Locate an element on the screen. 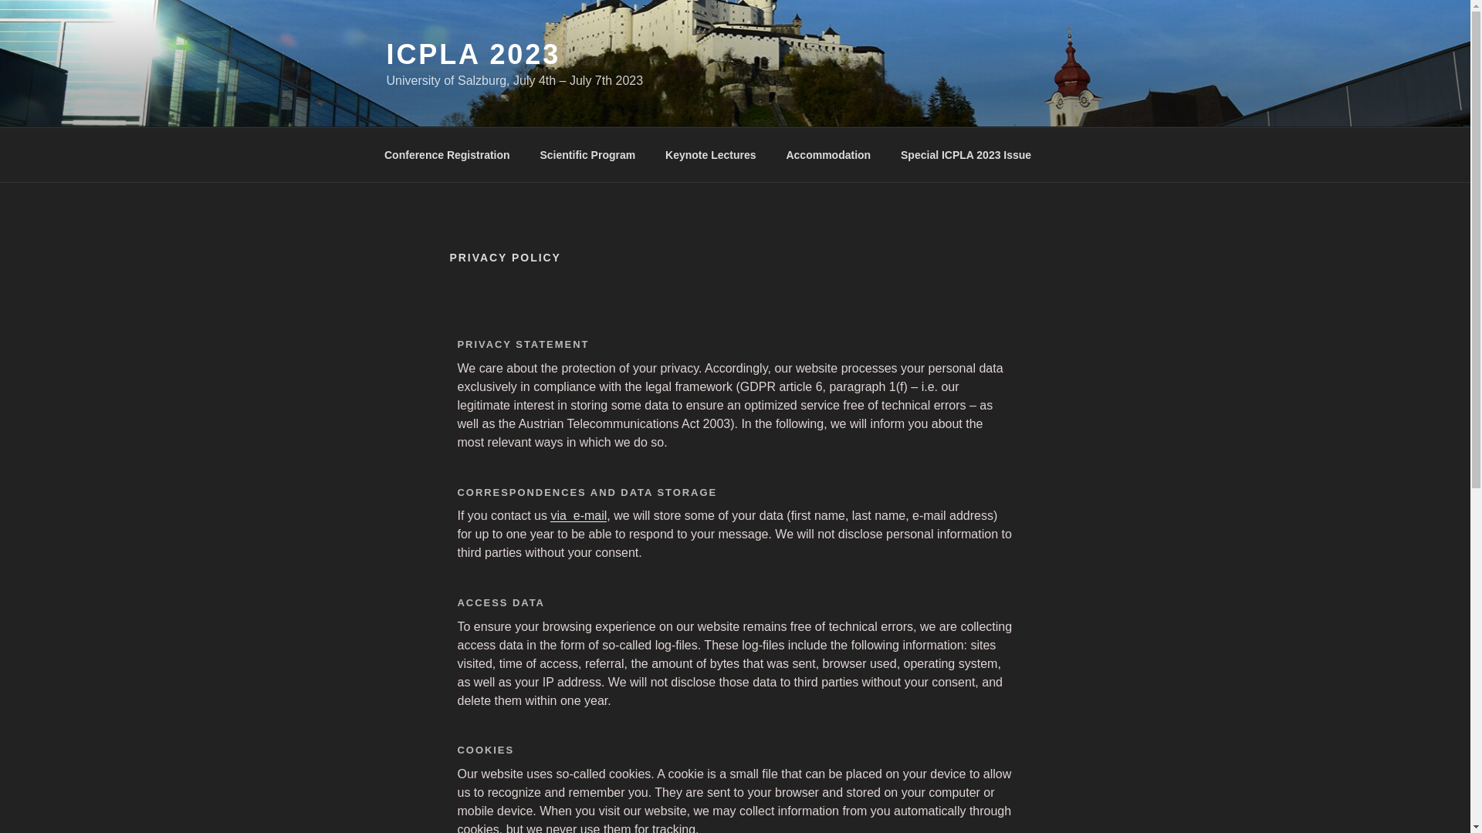 This screenshot has width=1482, height=833. Special ICPLA 2023 Issue is located at coordinates (966, 154).